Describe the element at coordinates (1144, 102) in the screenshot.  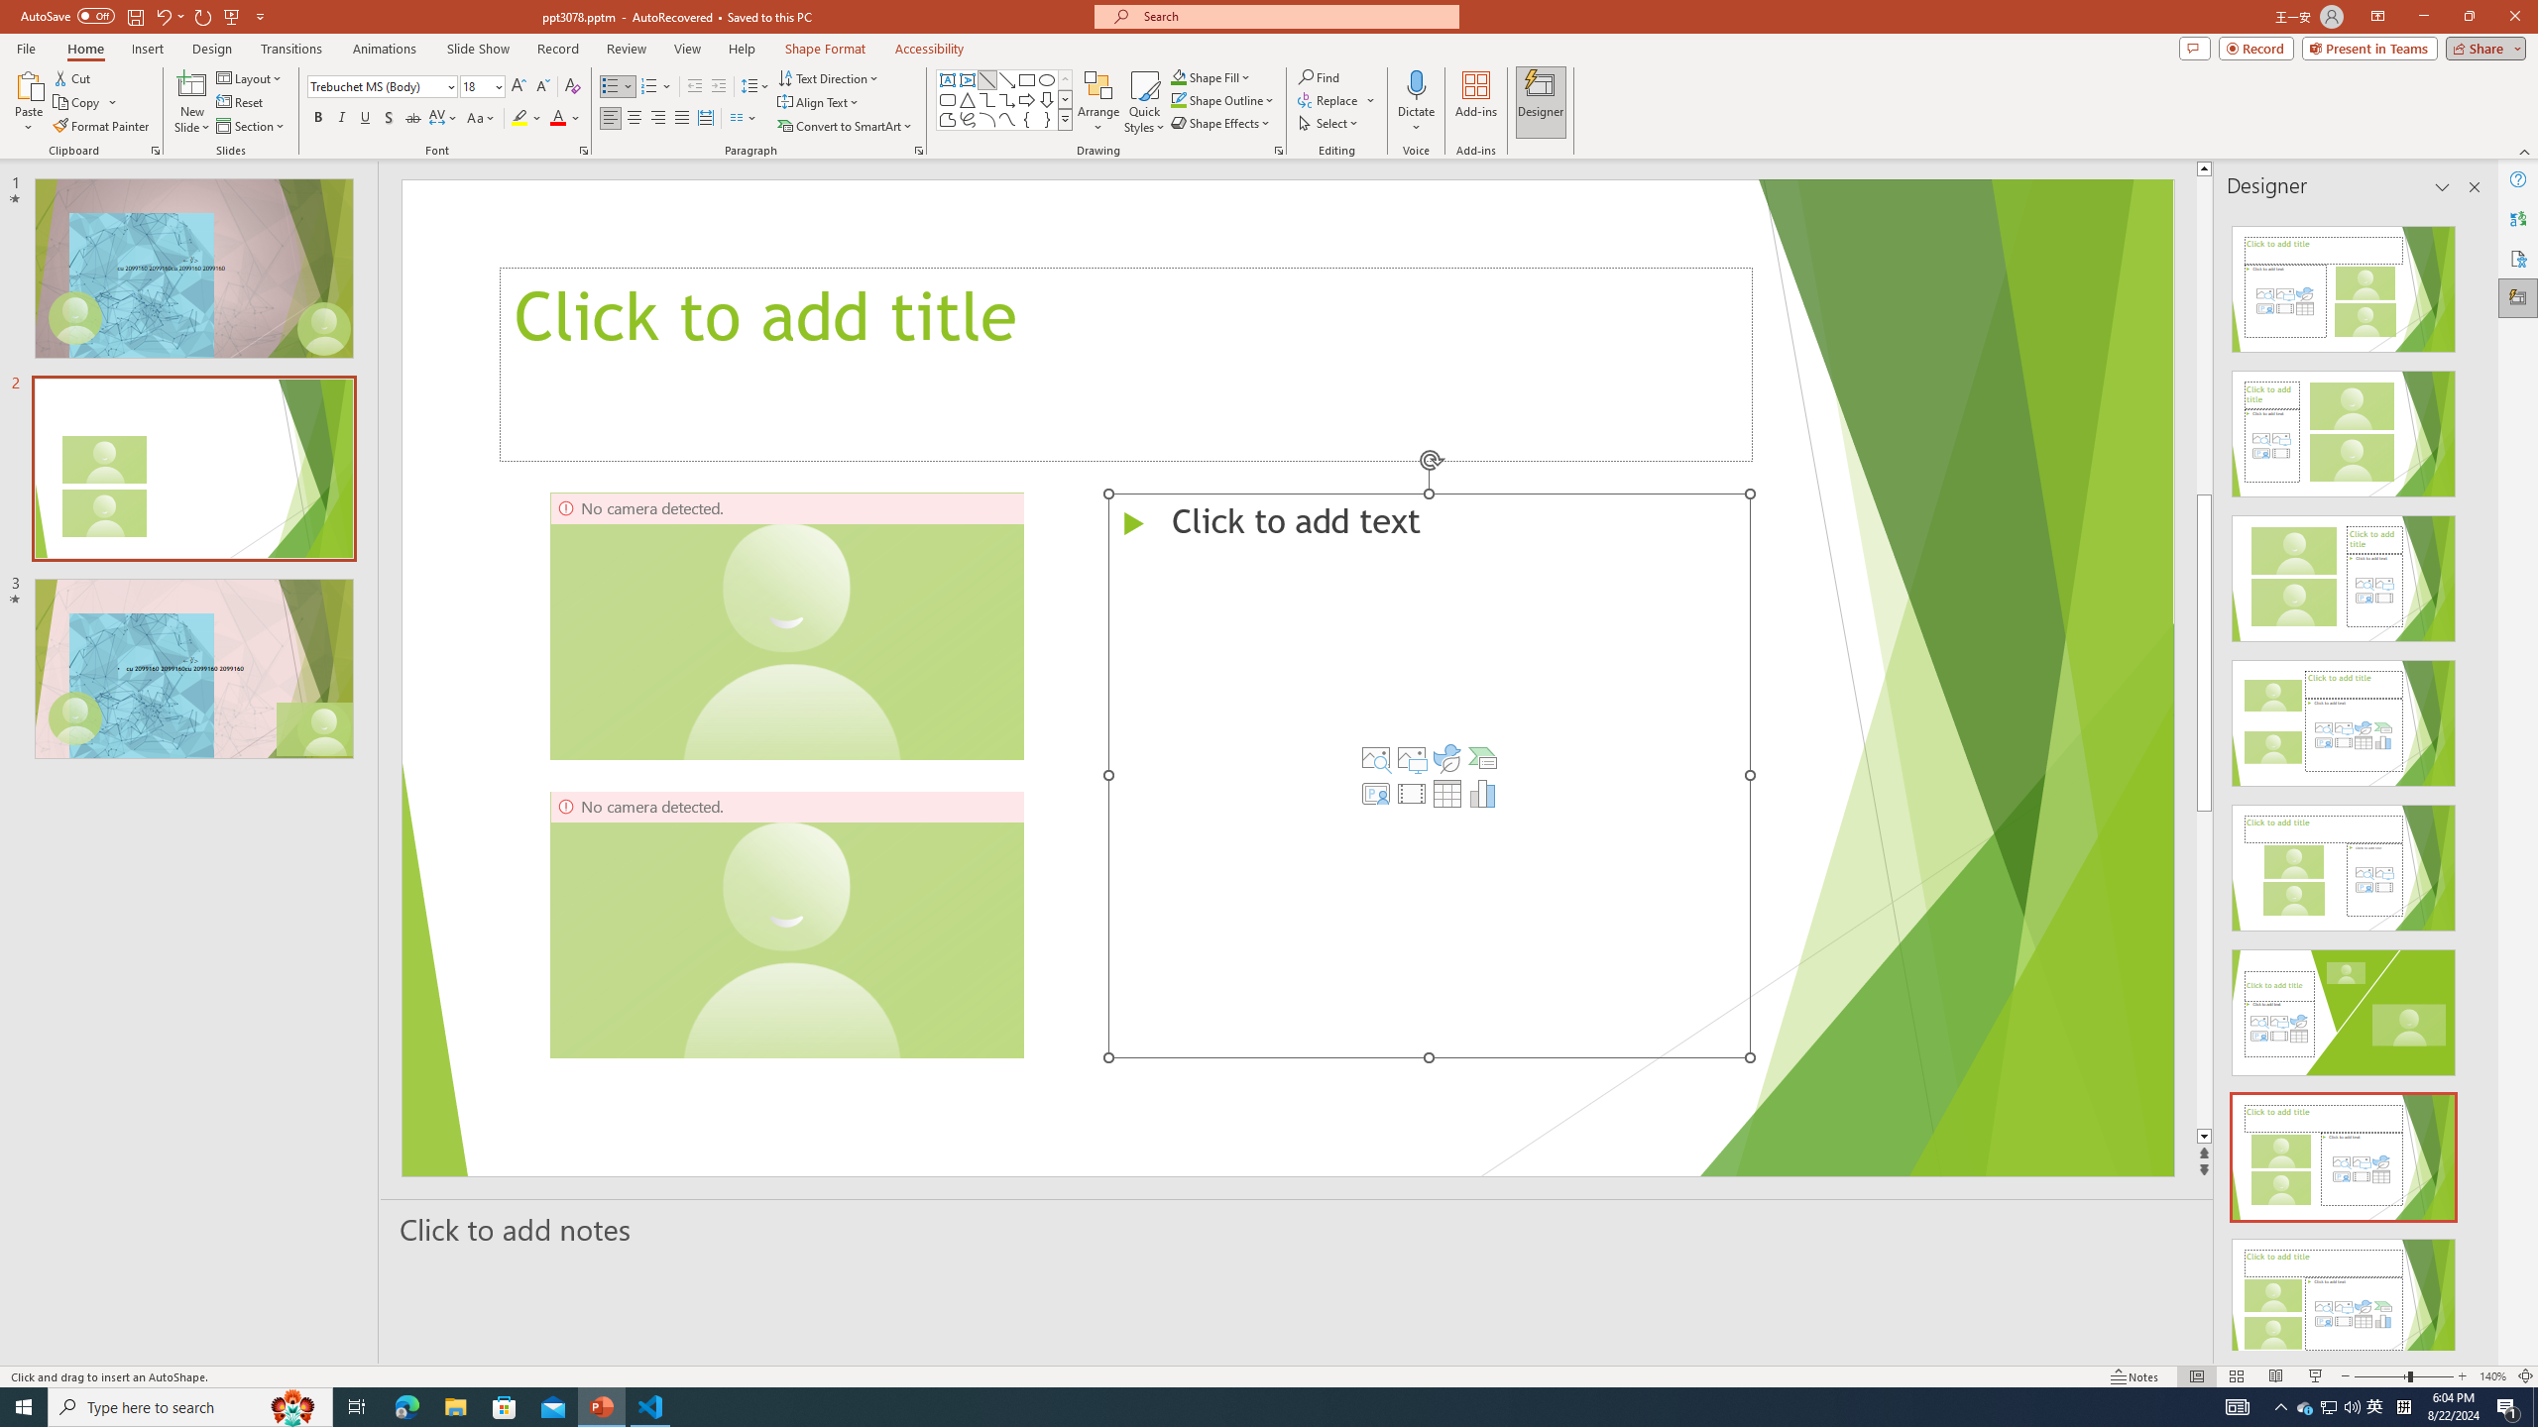
I see `Quick Styles` at that location.